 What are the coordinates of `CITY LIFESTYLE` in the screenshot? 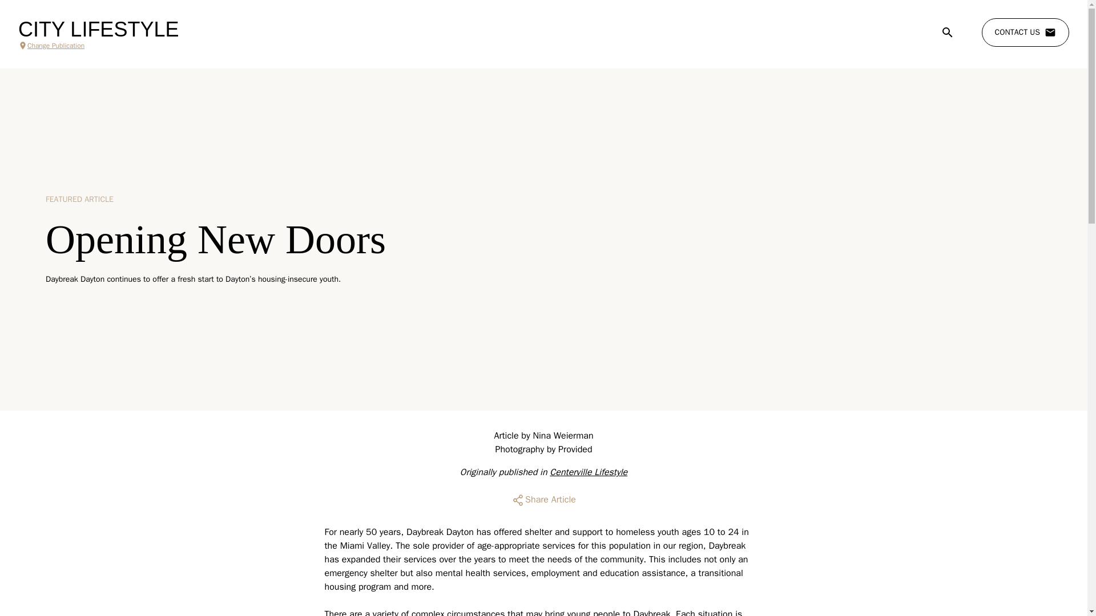 It's located at (98, 30).